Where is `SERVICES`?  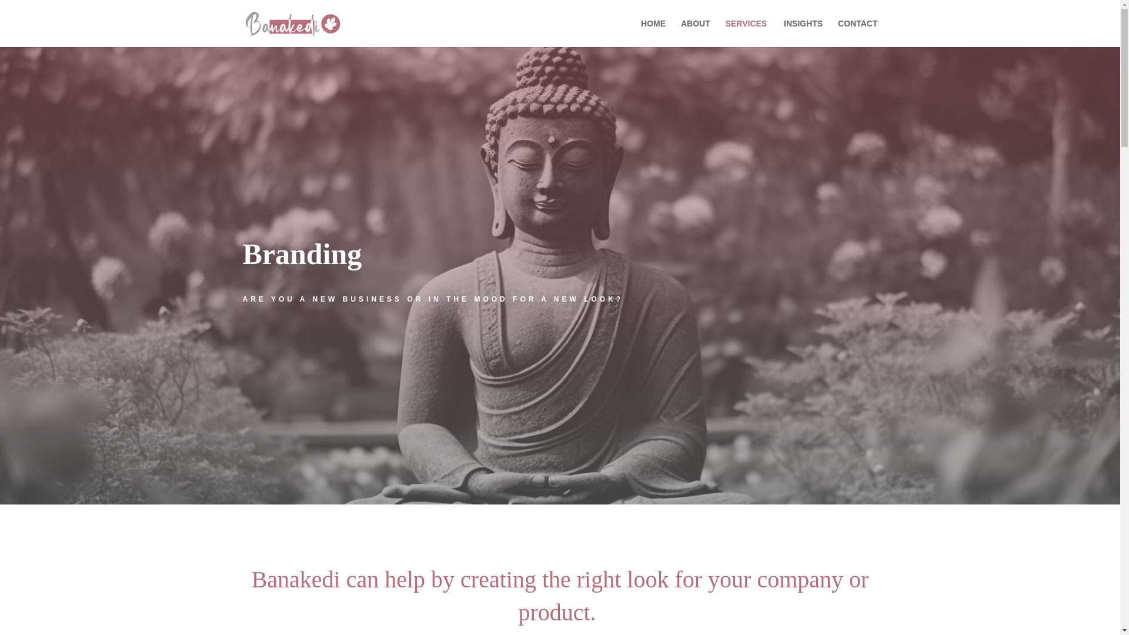 SERVICES is located at coordinates (752, 33).